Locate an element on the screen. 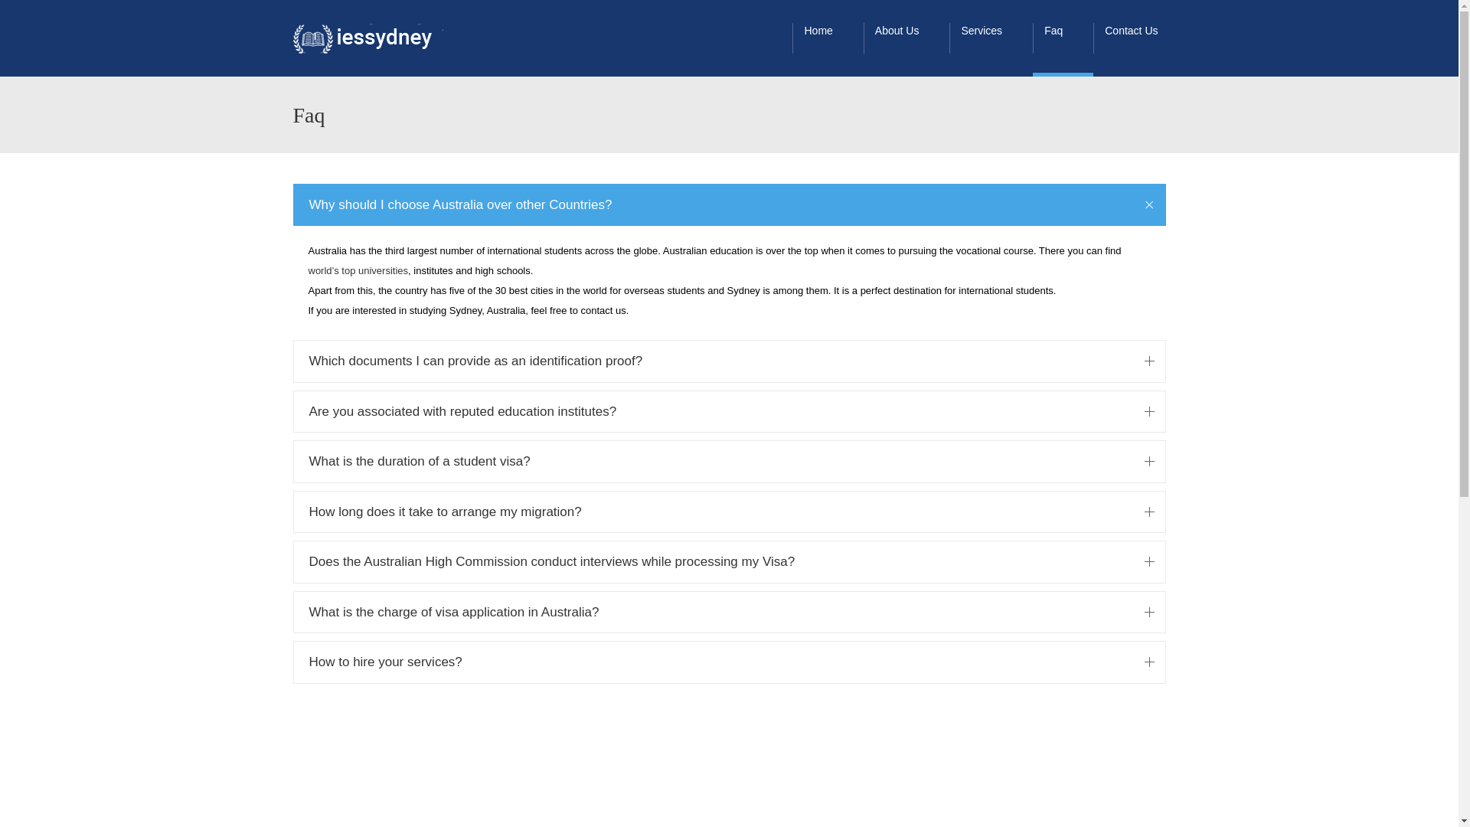 This screenshot has width=1470, height=827. Contact Us is located at coordinates (1141, 38).